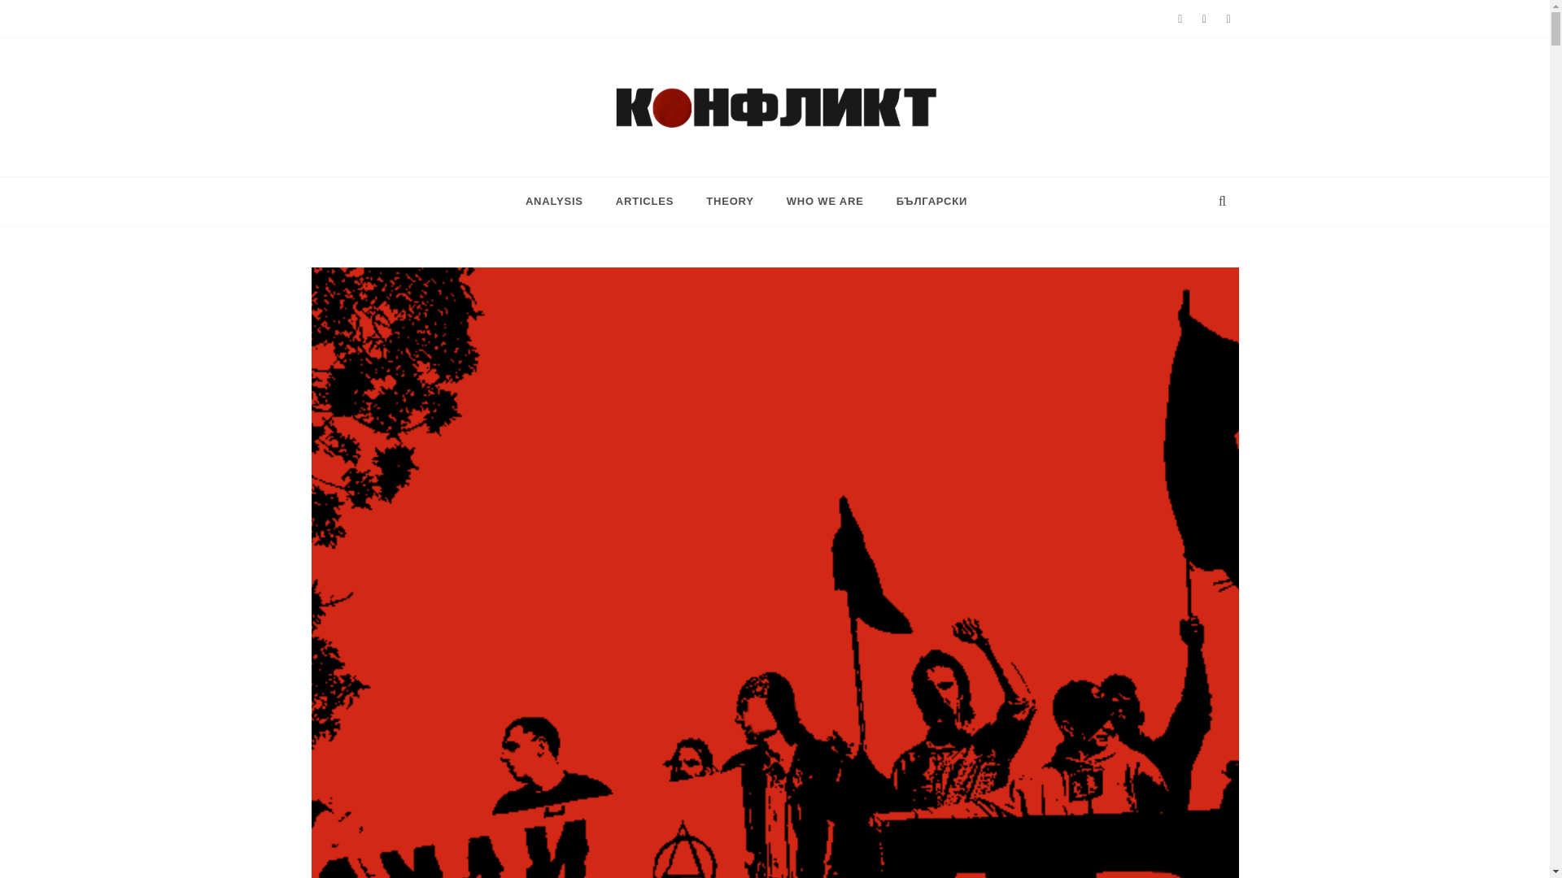 This screenshot has height=878, width=1562. I want to click on Konflikt, so click(652, 148).